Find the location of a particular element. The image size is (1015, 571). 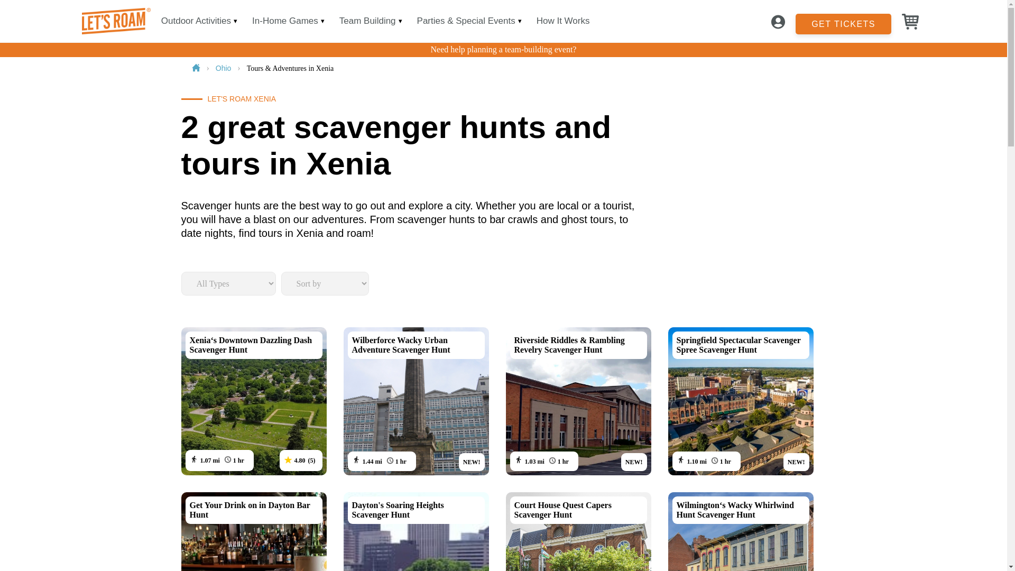

GET TICKETS is located at coordinates (843, 23).